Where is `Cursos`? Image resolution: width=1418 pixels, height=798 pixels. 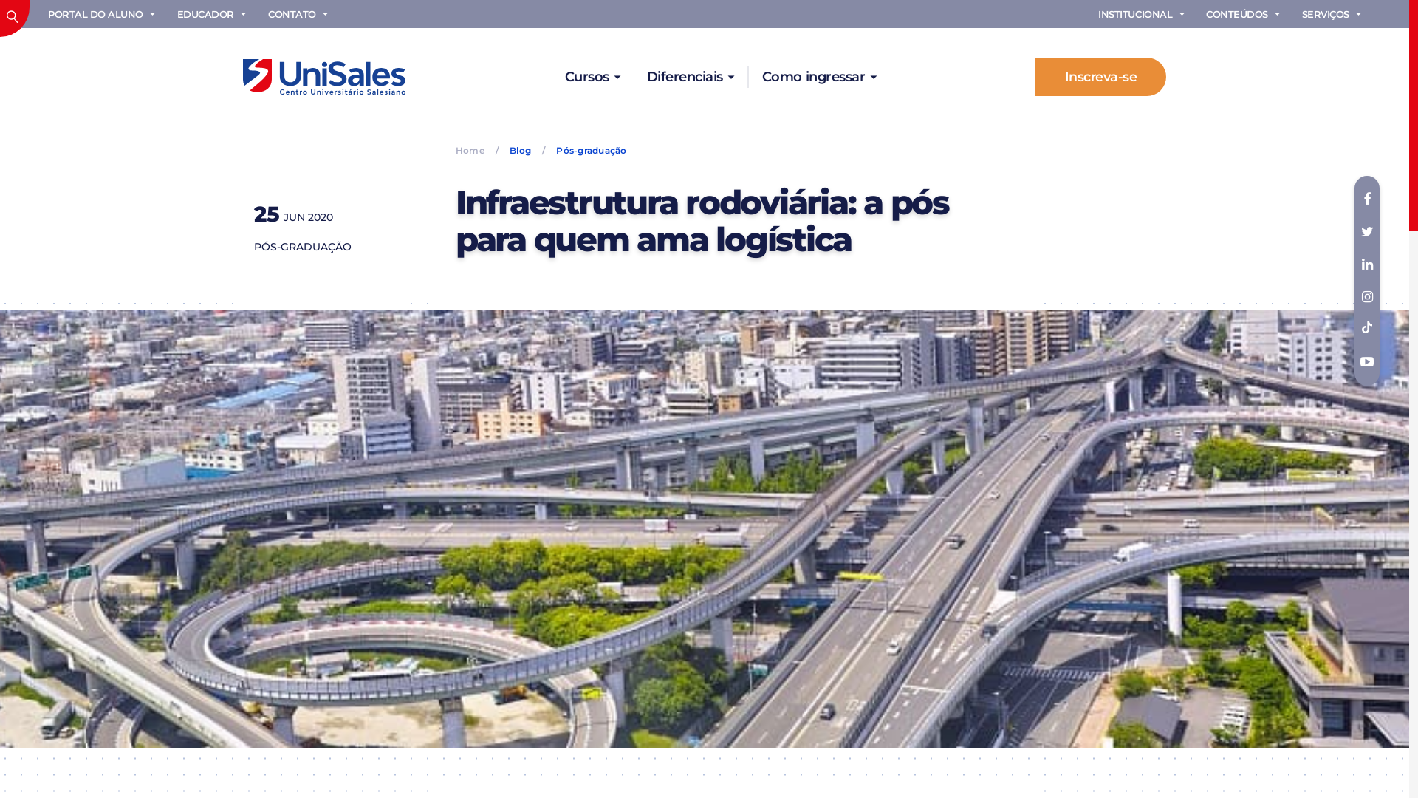
Cursos is located at coordinates (592, 77).